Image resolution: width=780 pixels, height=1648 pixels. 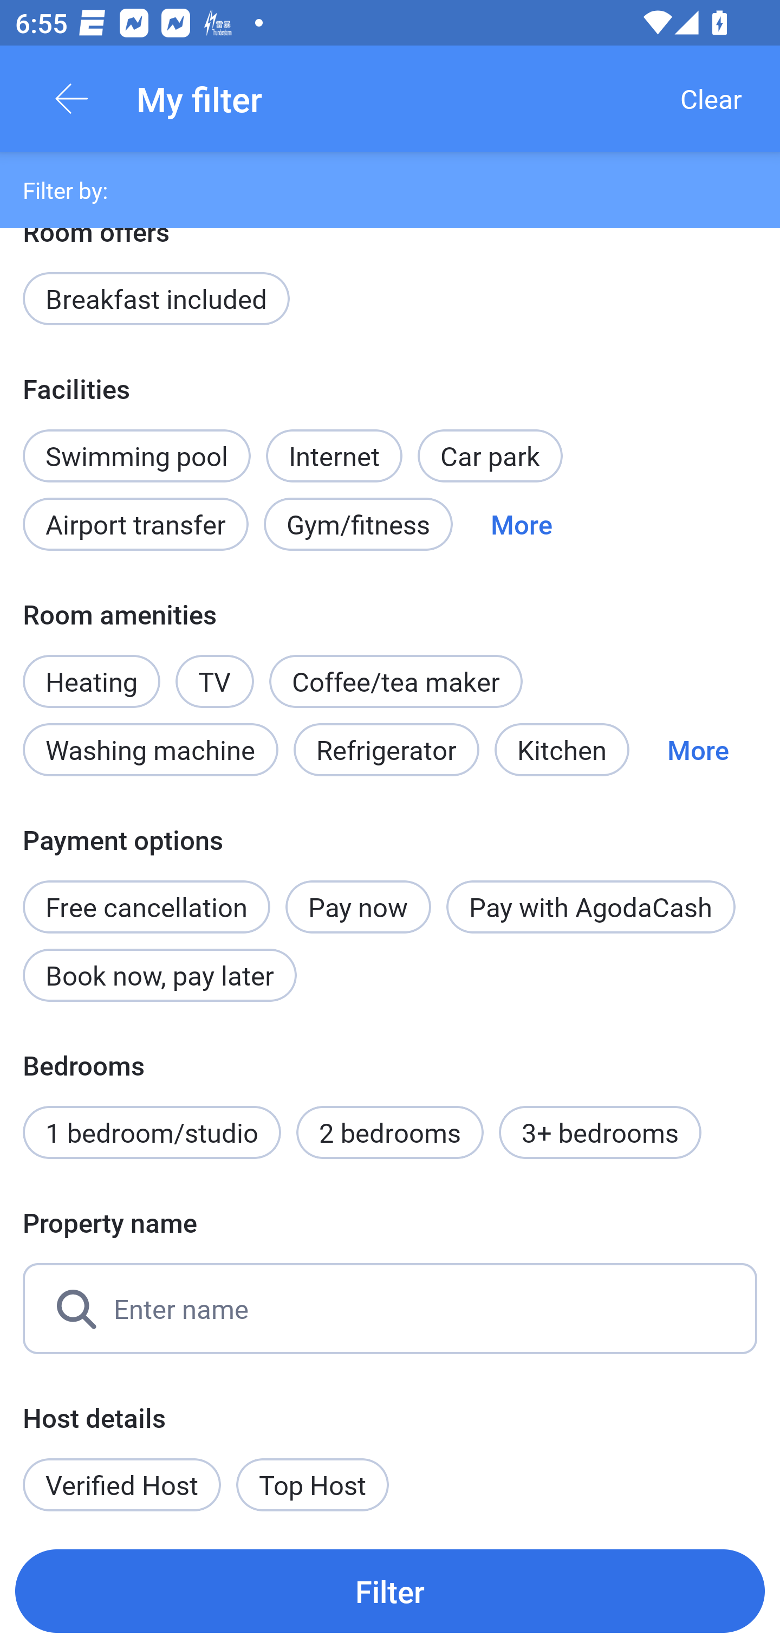 What do you see at coordinates (358, 524) in the screenshot?
I see `Gym/fitness` at bounding box center [358, 524].